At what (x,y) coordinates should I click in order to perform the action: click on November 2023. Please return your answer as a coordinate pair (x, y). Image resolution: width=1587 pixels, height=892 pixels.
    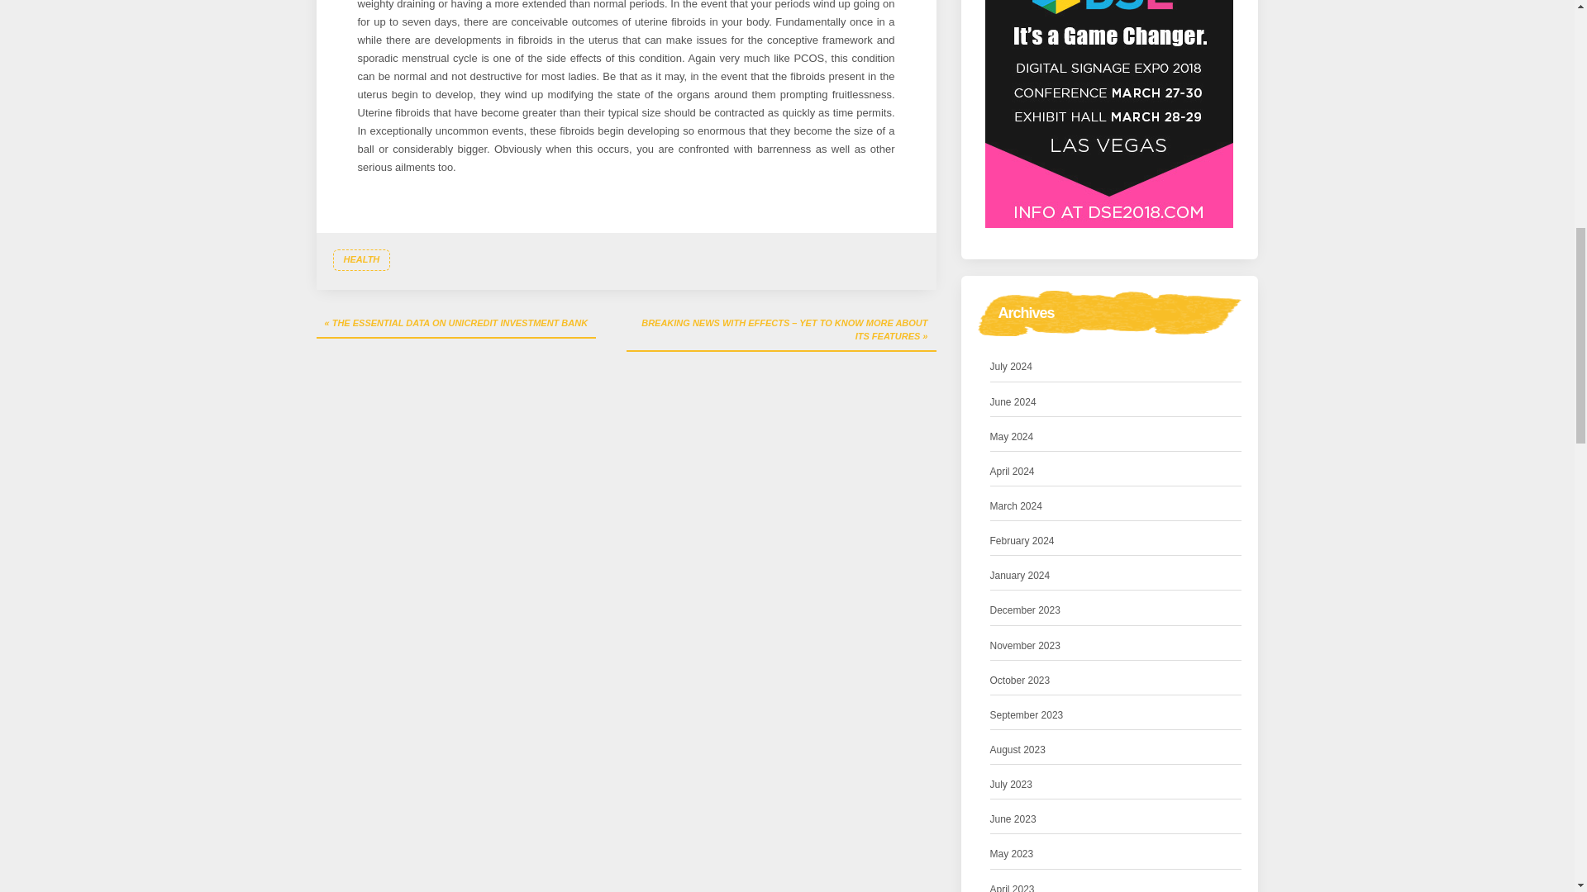
    Looking at the image, I should click on (1025, 646).